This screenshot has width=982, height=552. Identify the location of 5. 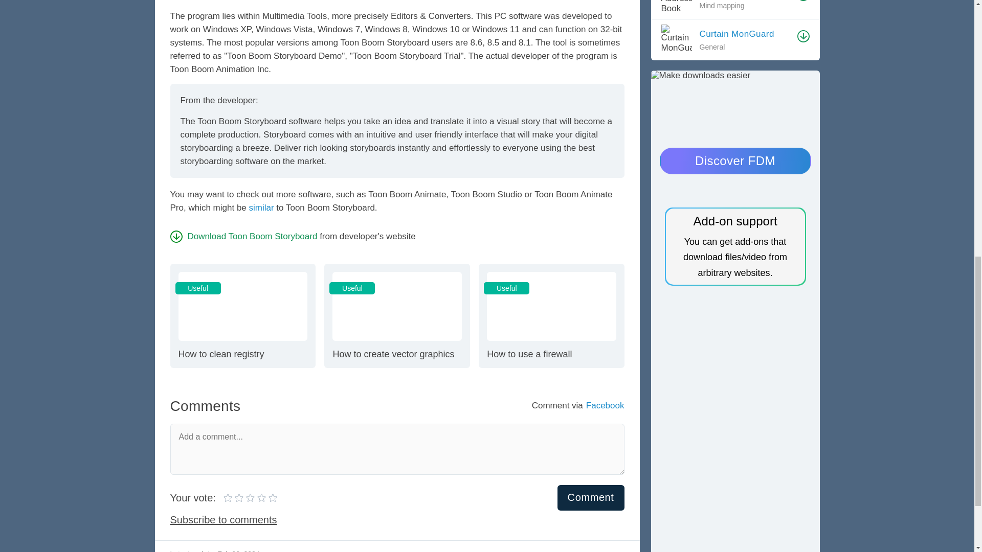
(261, 208).